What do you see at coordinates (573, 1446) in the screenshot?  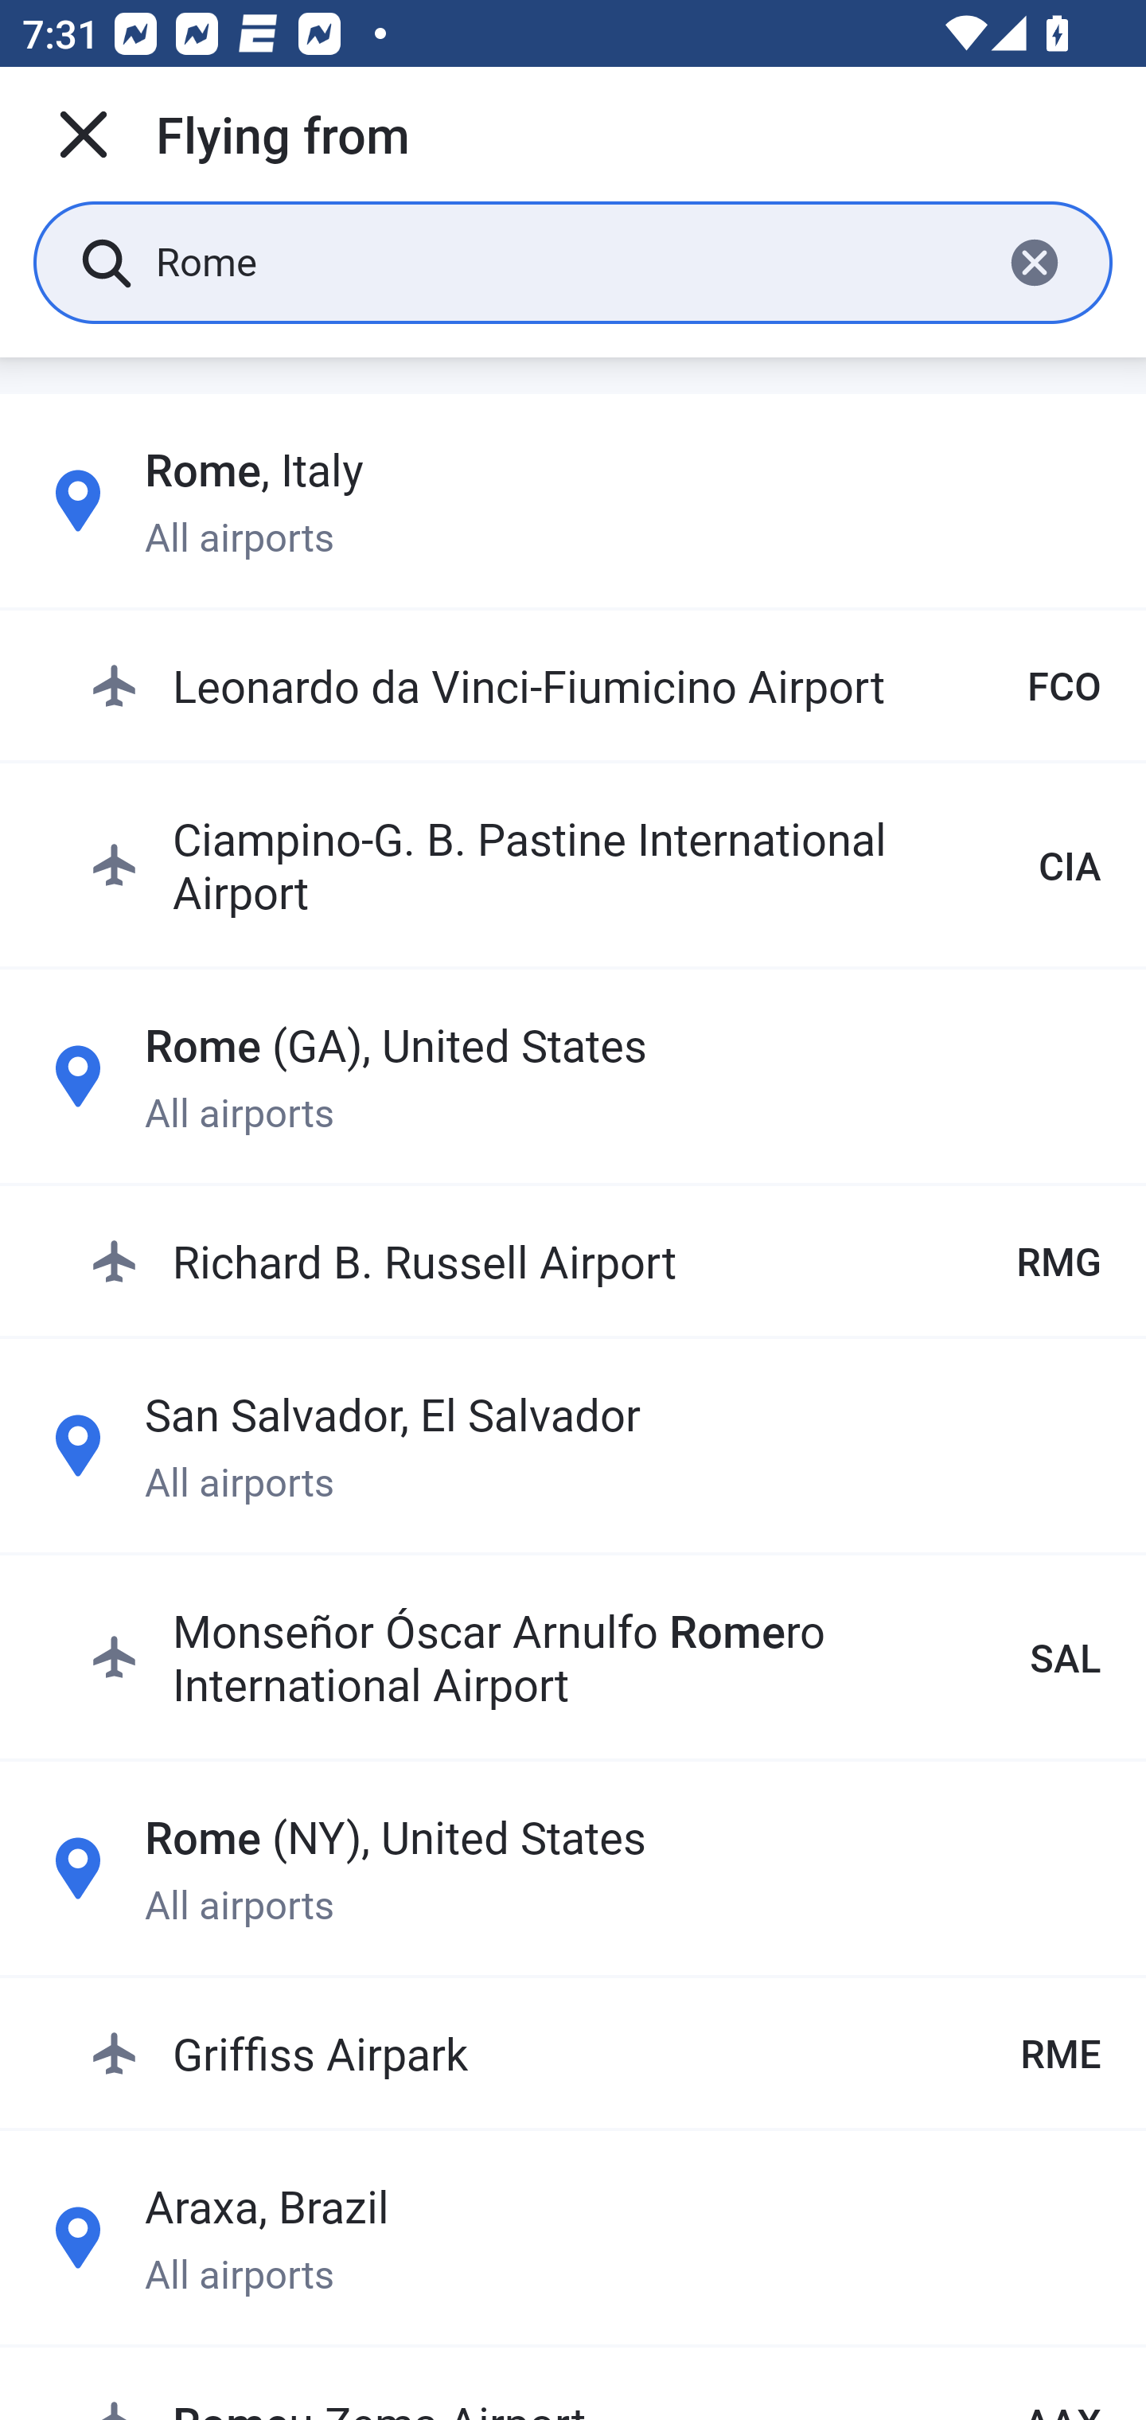 I see `San Salvador, El Salvador All airports` at bounding box center [573, 1446].